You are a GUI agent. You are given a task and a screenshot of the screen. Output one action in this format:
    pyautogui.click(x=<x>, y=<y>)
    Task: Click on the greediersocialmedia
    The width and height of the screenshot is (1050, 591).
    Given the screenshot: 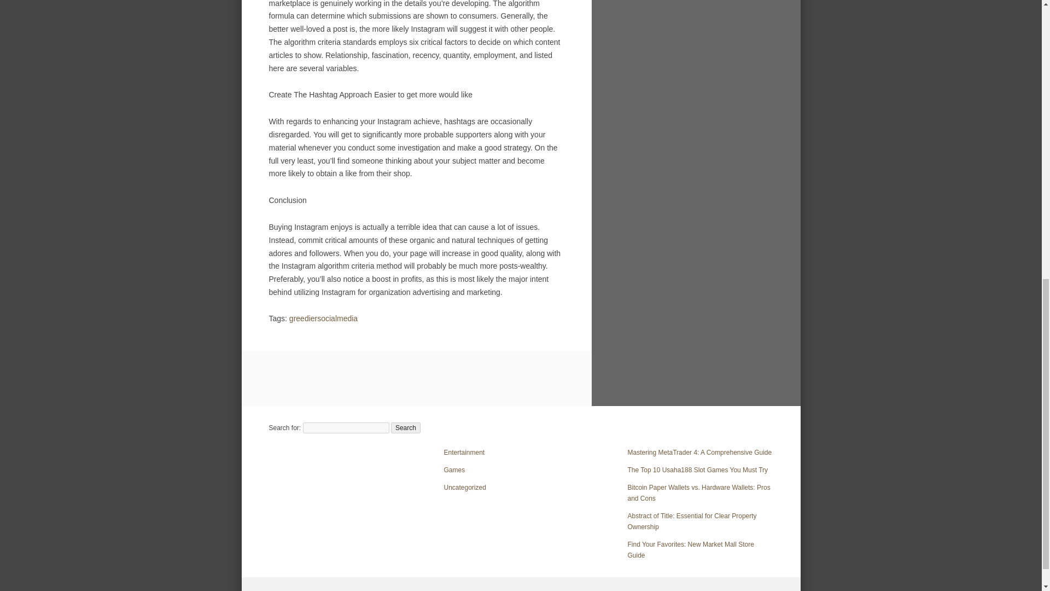 What is the action you would take?
    pyautogui.click(x=324, y=318)
    